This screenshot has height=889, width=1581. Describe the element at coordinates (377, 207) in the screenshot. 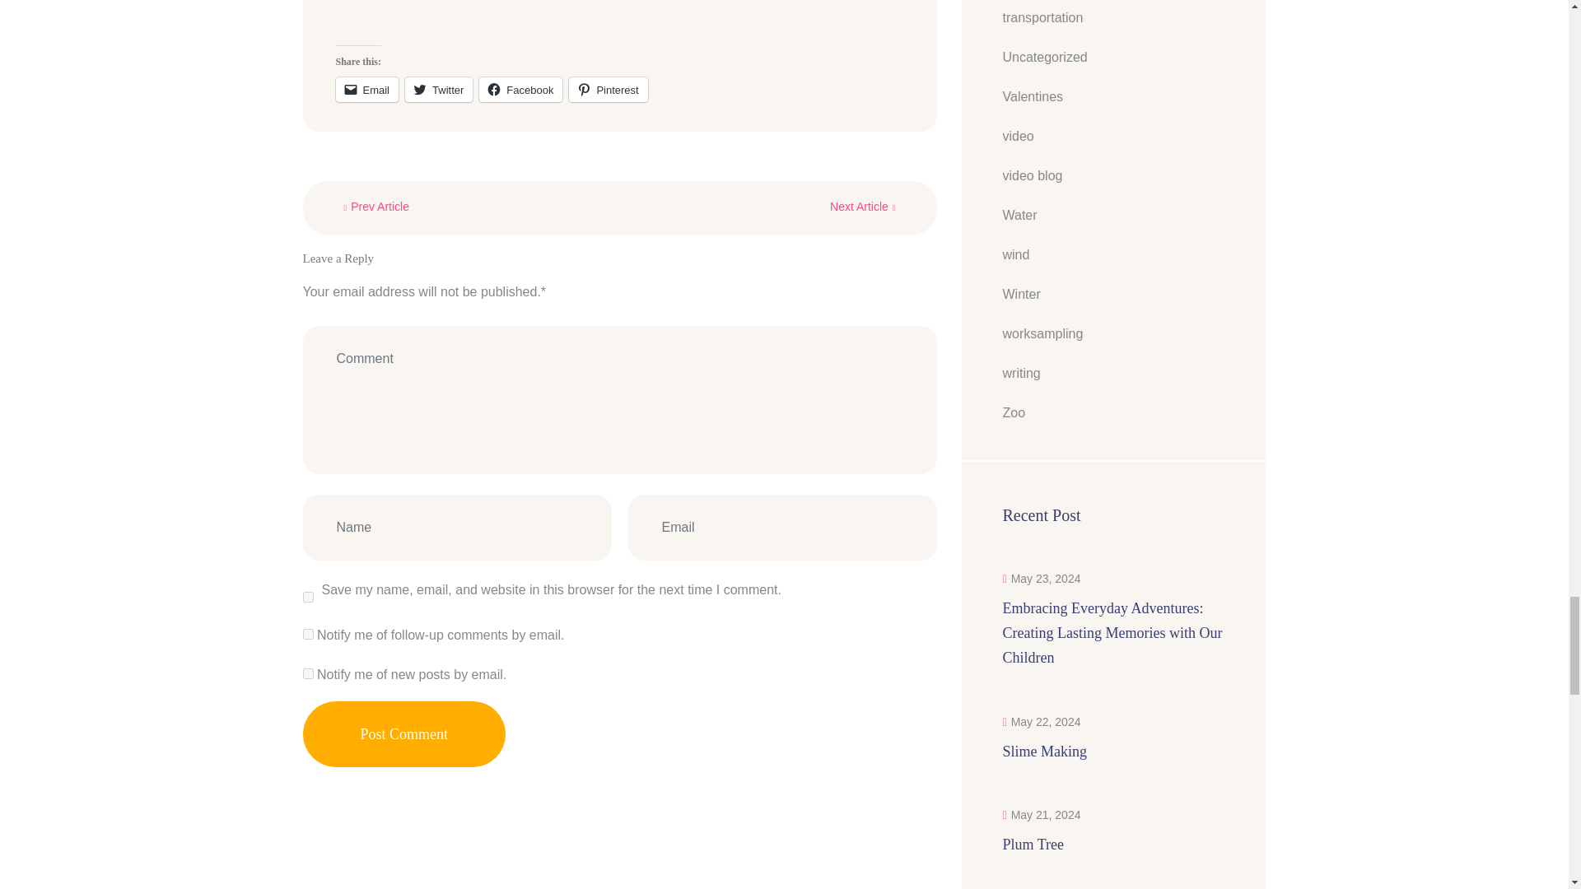

I see `Prev Article` at that location.